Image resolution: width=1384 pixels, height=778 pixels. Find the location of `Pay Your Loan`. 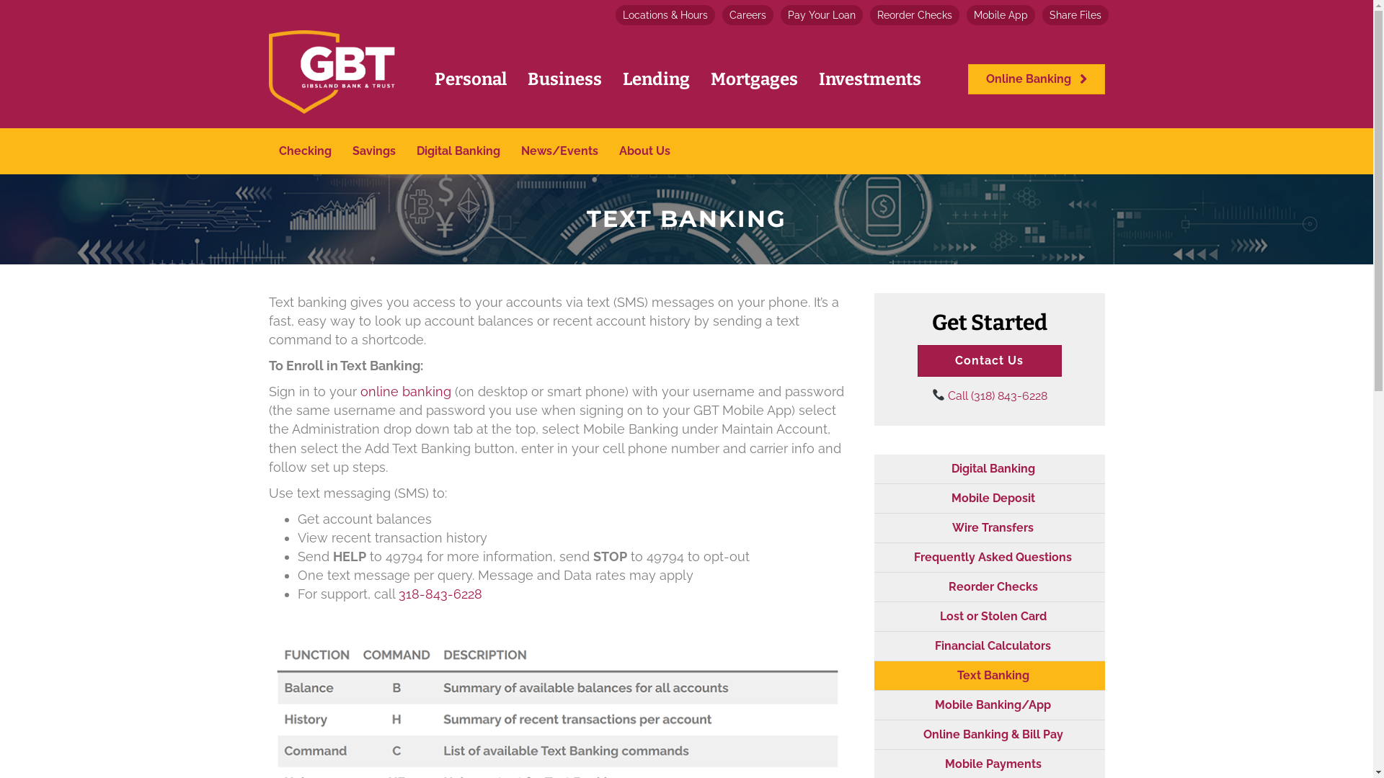

Pay Your Loan is located at coordinates (821, 15).